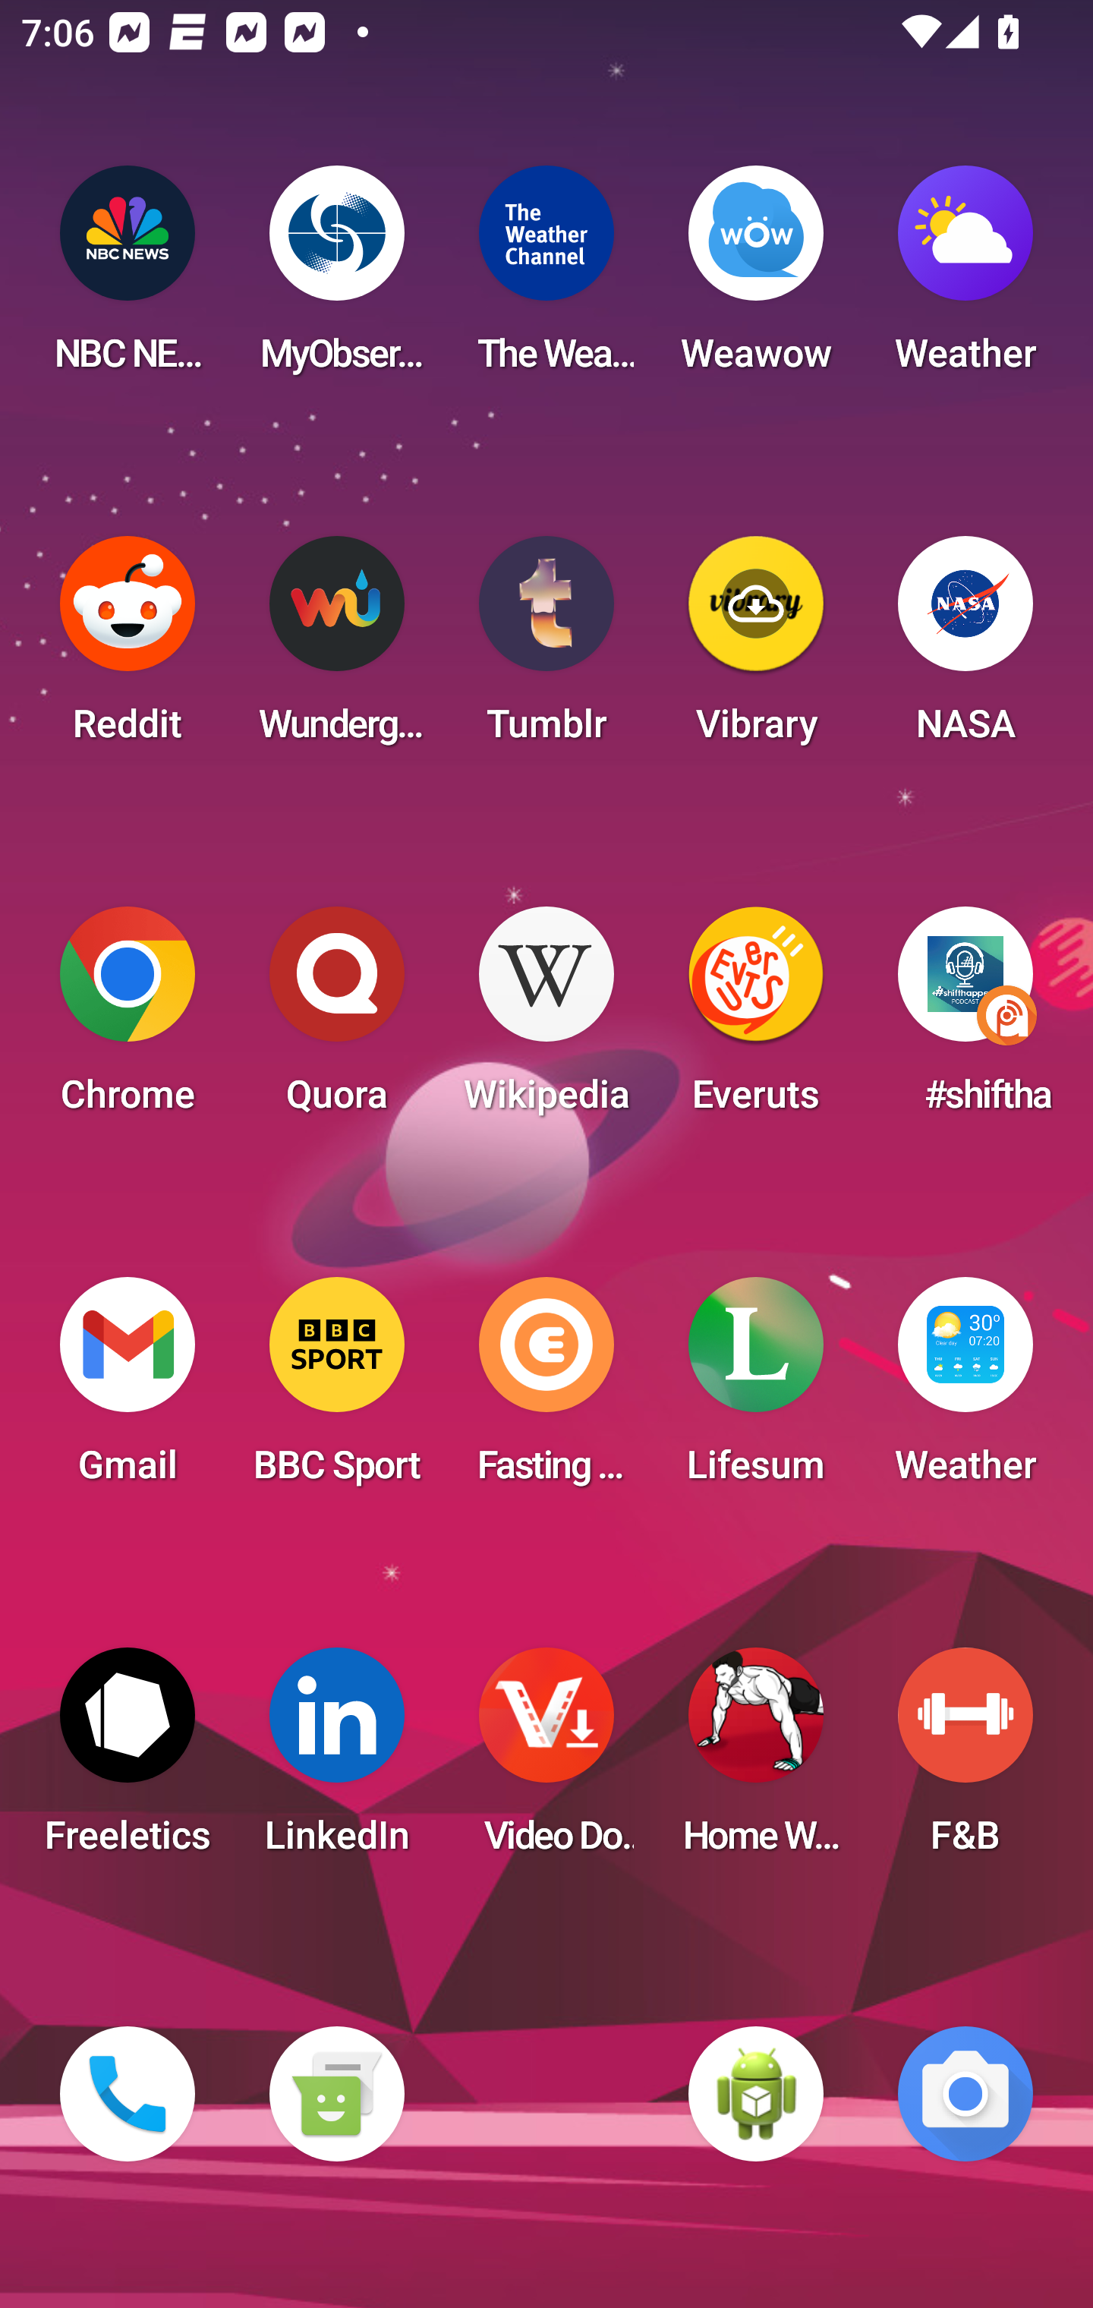  Describe the element at coordinates (336, 1389) in the screenshot. I see `BBC Sport` at that location.